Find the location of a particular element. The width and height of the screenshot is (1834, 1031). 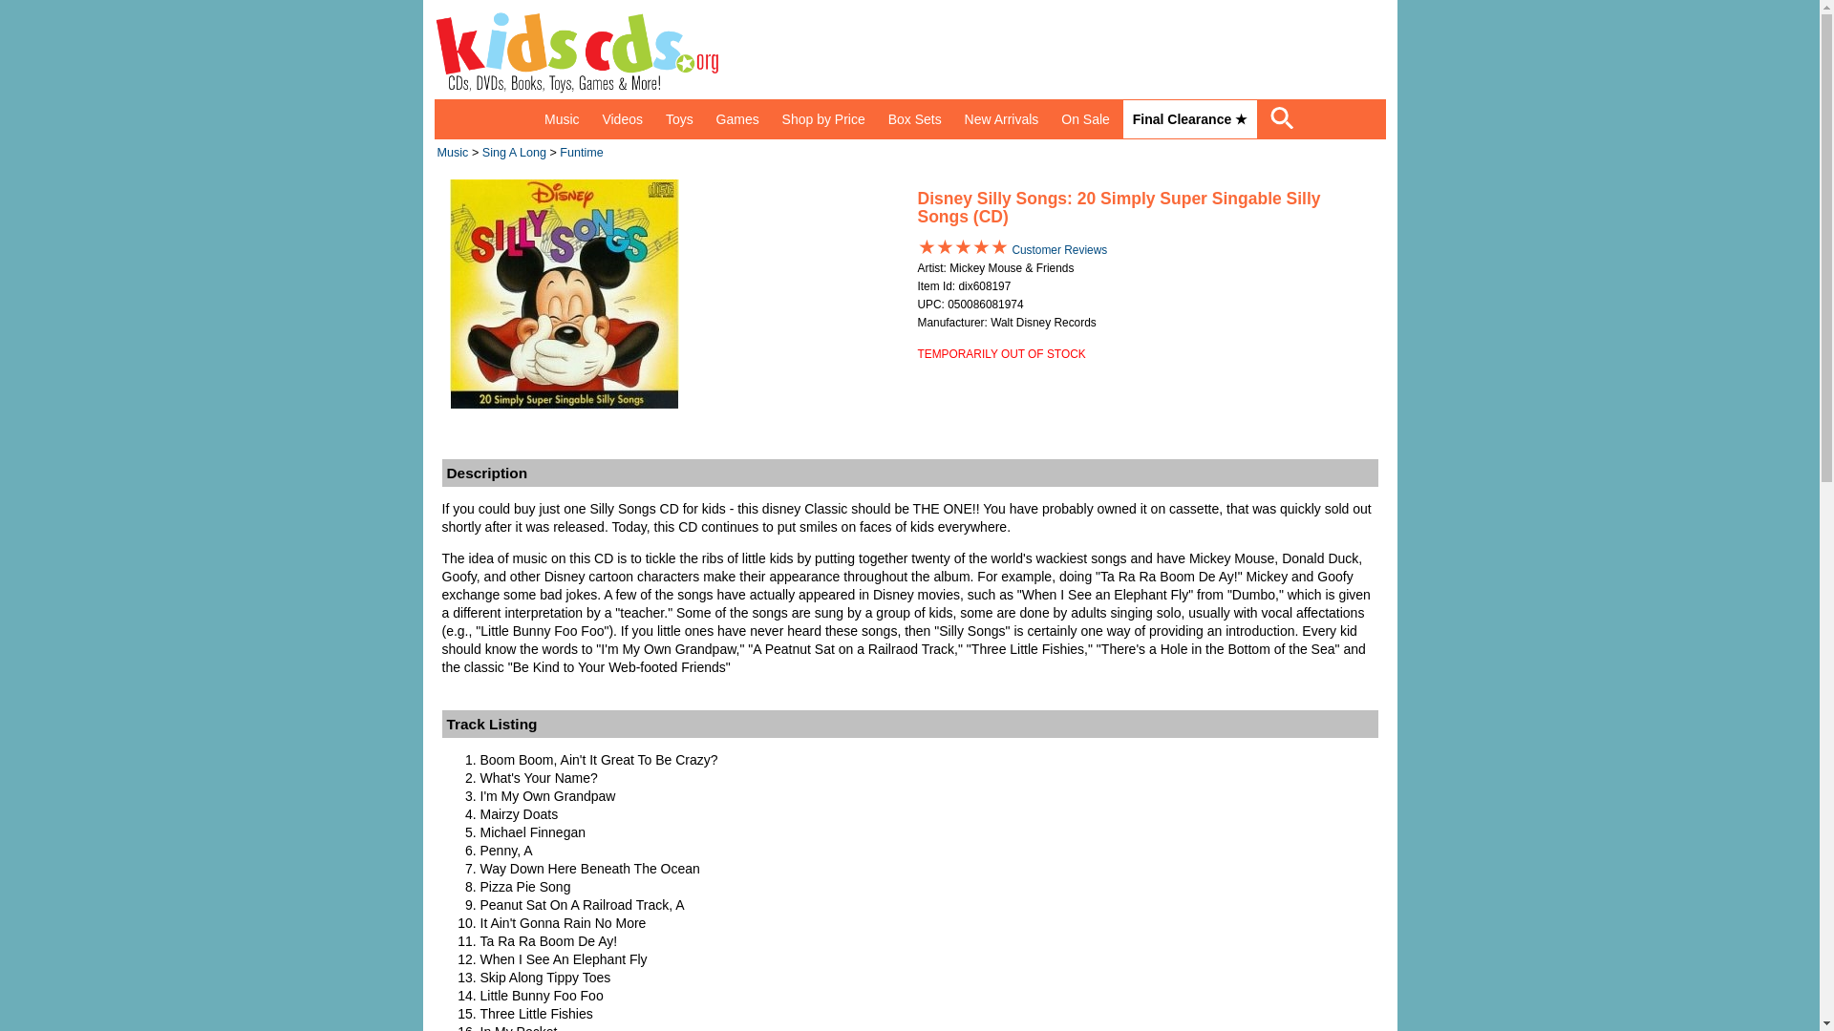

On Sale is located at coordinates (1085, 118).